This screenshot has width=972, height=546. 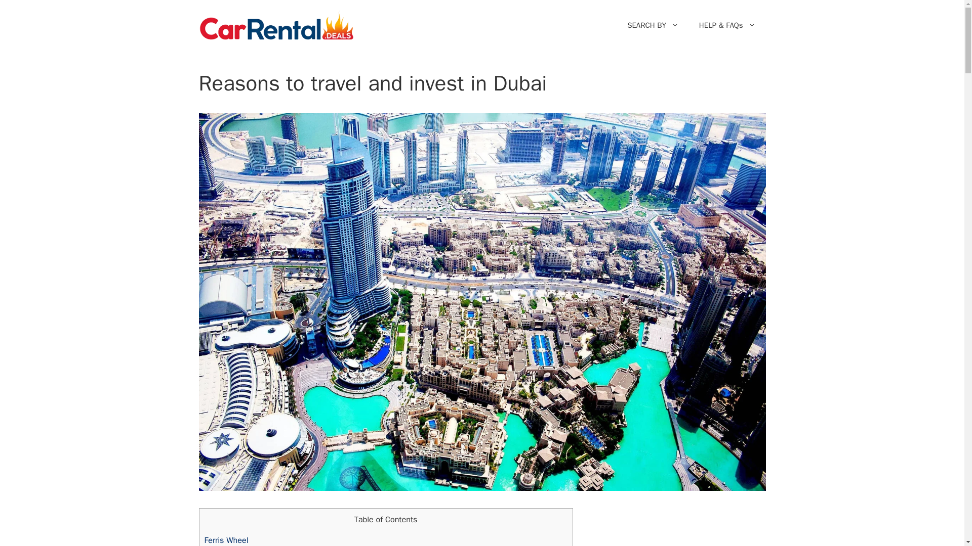 I want to click on Ferris Wheel, so click(x=226, y=540).